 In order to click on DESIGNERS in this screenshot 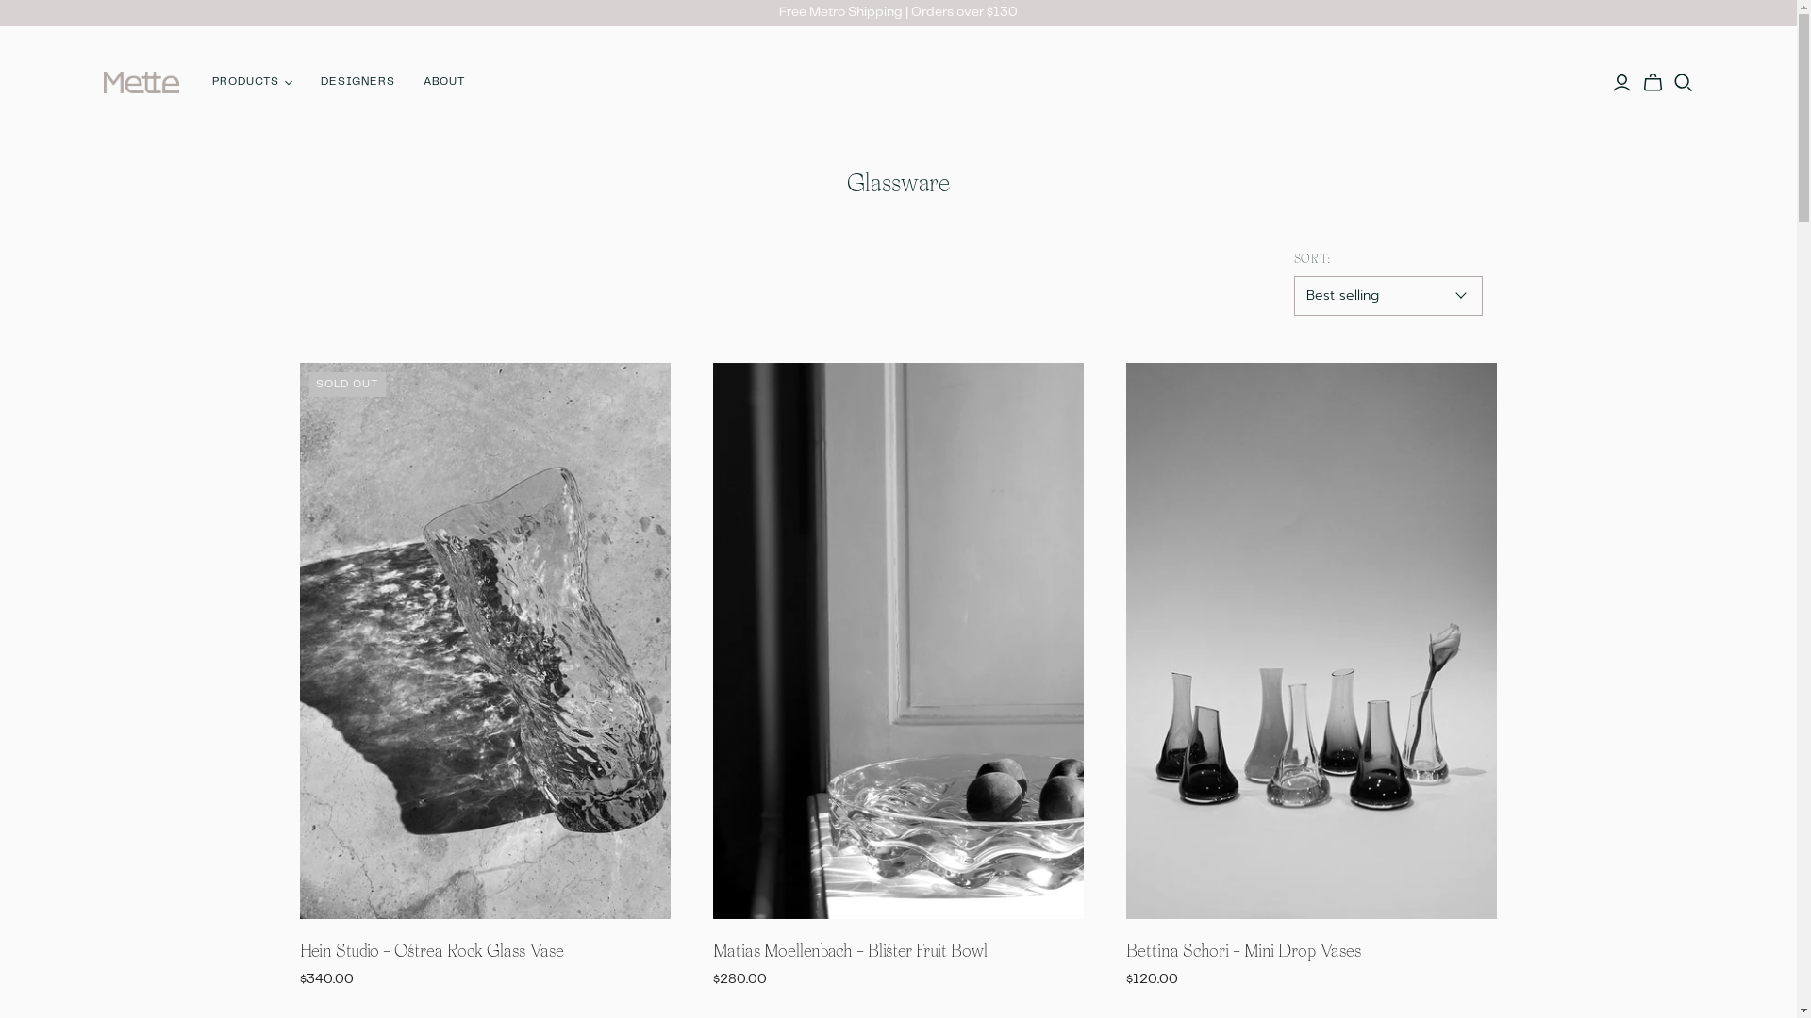, I will do `click(358, 83)`.